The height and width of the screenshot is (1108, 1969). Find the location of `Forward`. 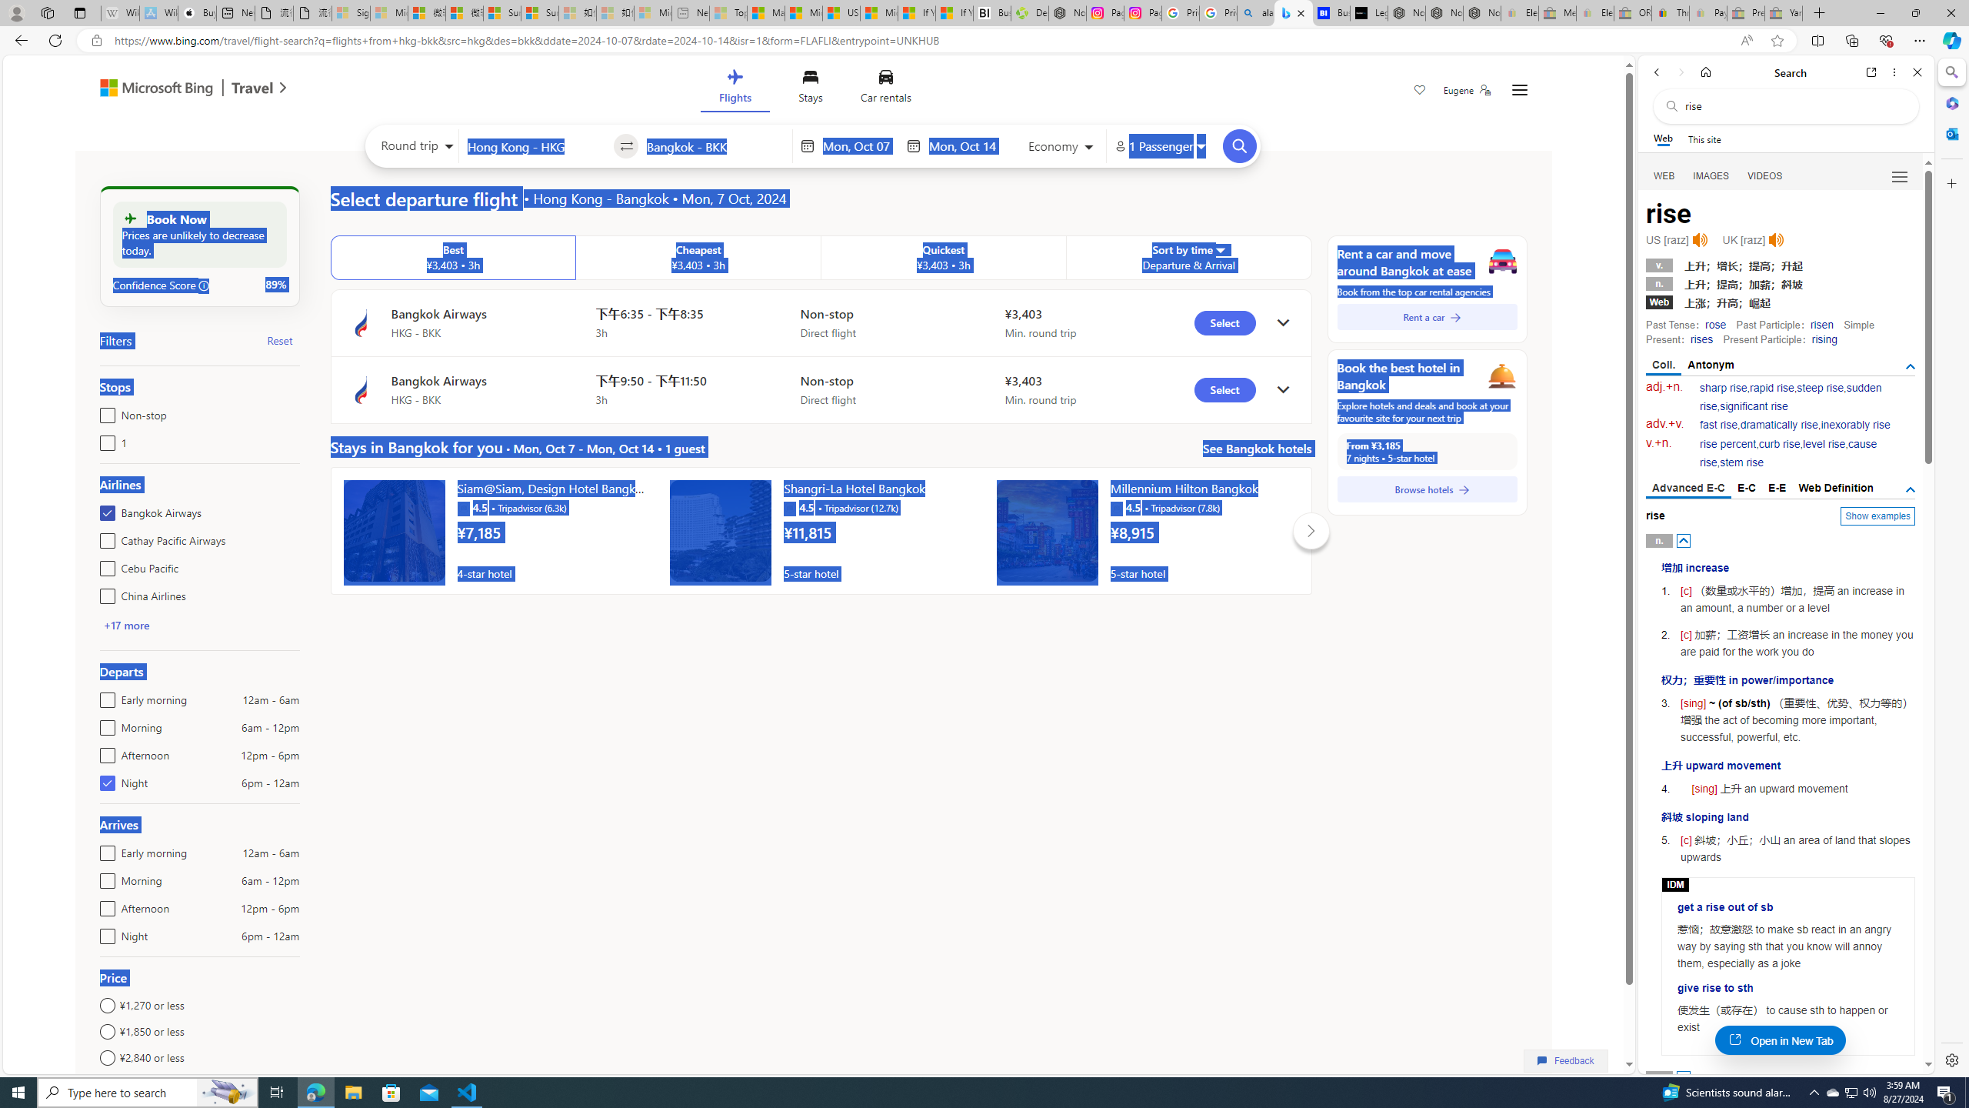

Forward is located at coordinates (1680, 72).